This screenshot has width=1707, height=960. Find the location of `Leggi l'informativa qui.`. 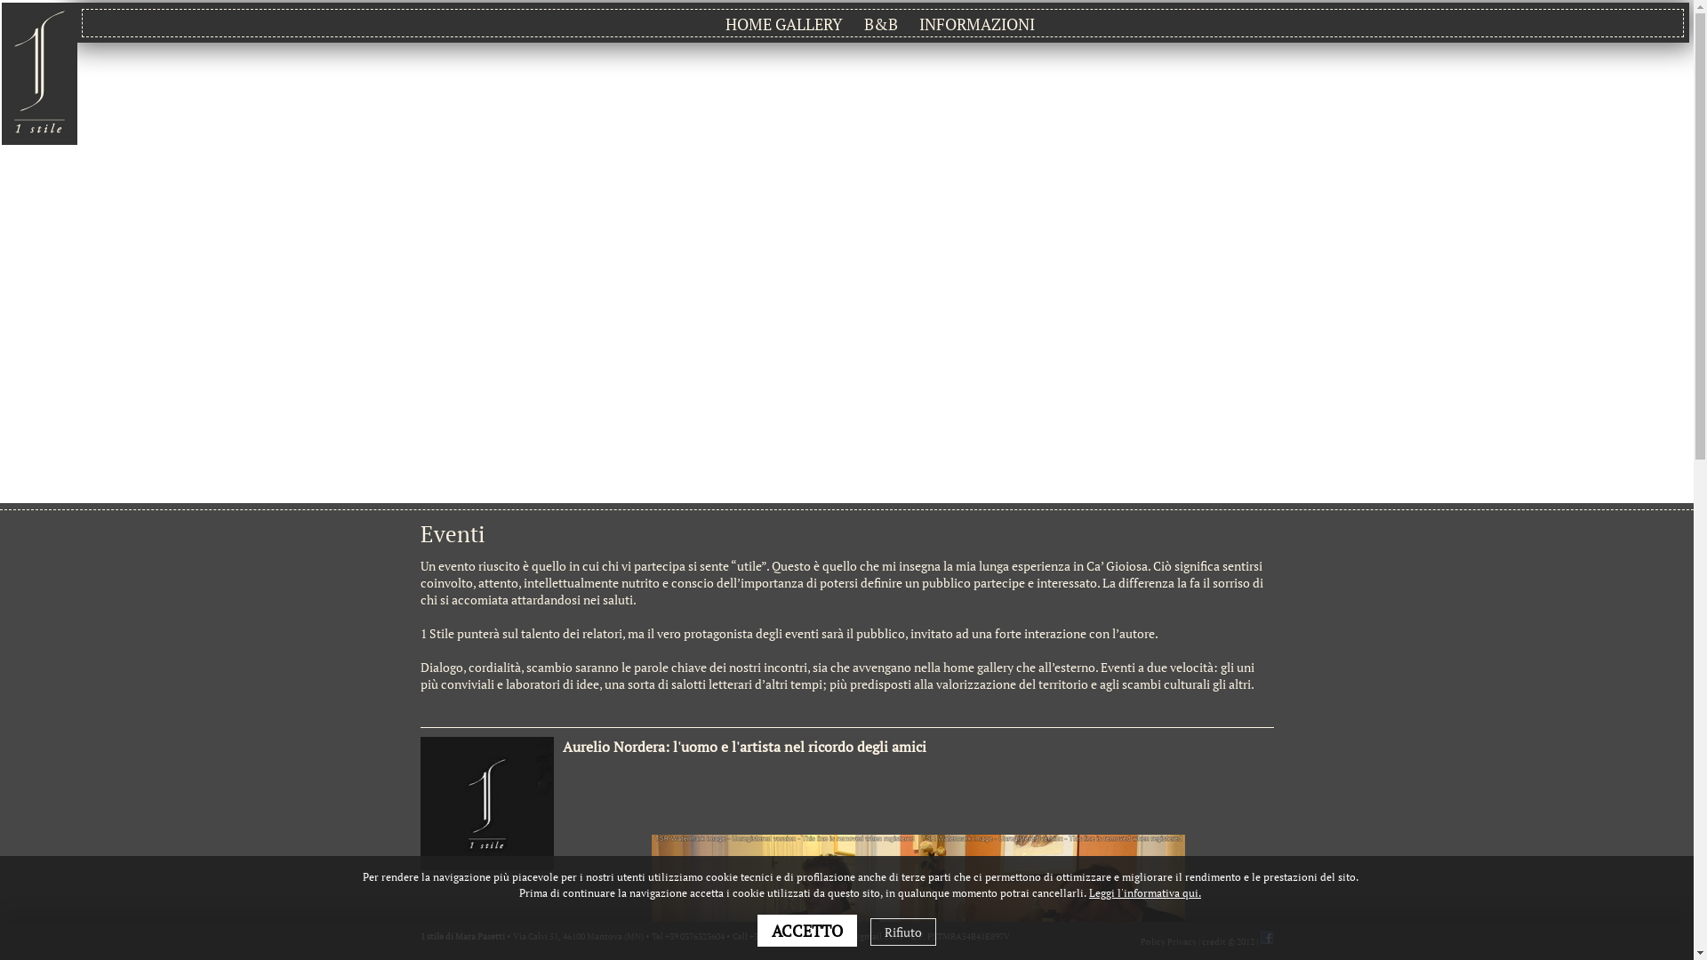

Leggi l'informativa qui. is located at coordinates (1145, 892).